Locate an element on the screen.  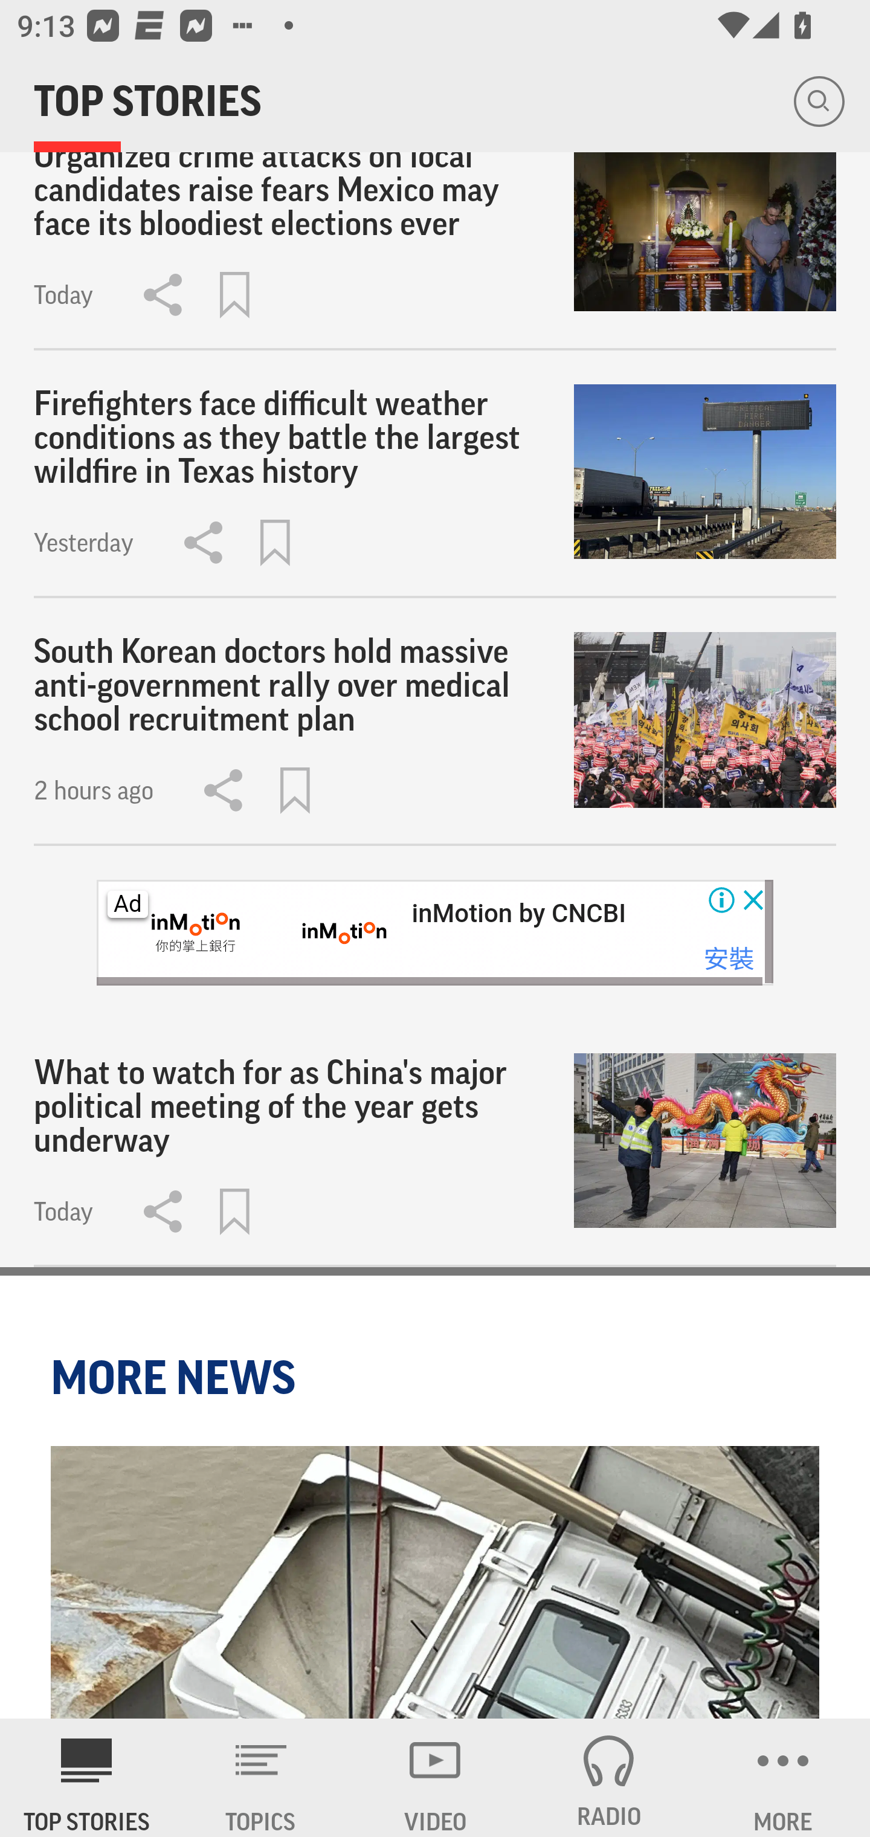
RADIO is located at coordinates (609, 1778).